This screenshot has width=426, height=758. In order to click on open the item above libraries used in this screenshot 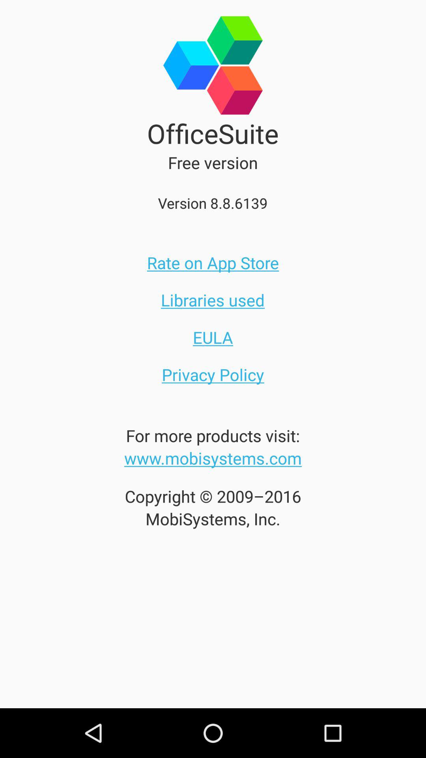, I will do `click(213, 263)`.